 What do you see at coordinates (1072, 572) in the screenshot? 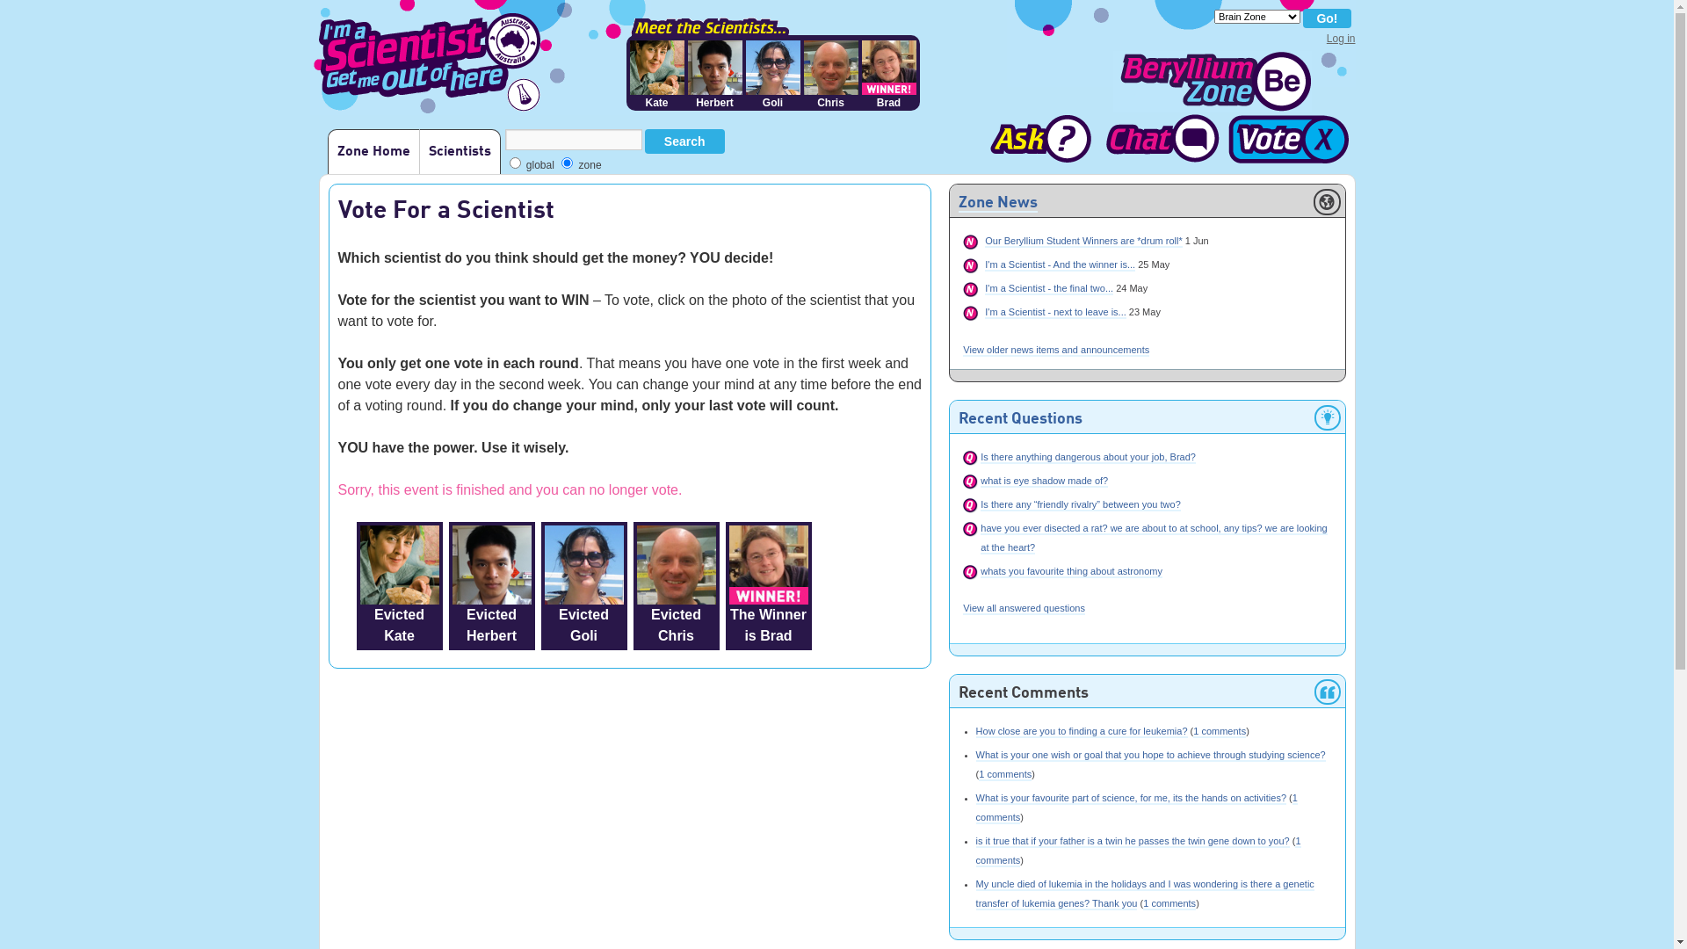
I see `whats you favourite thing about astronomy` at bounding box center [1072, 572].